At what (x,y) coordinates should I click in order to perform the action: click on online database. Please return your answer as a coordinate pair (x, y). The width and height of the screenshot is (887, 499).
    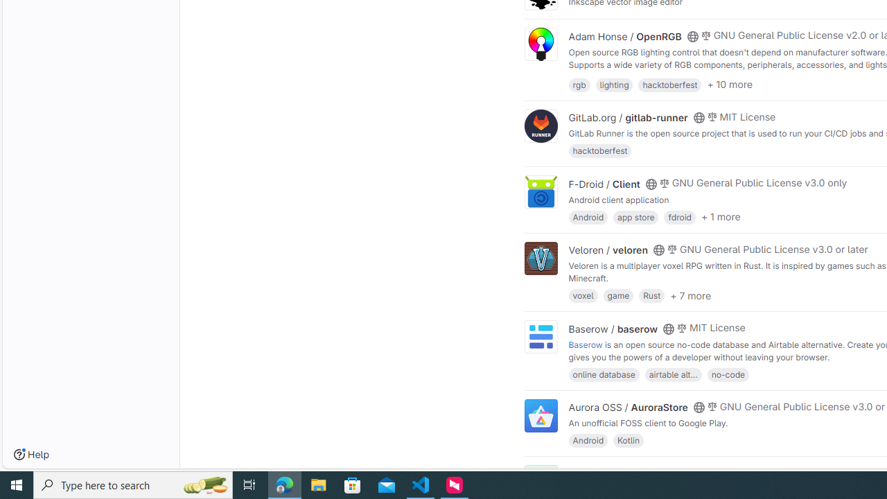
    Looking at the image, I should click on (604, 374).